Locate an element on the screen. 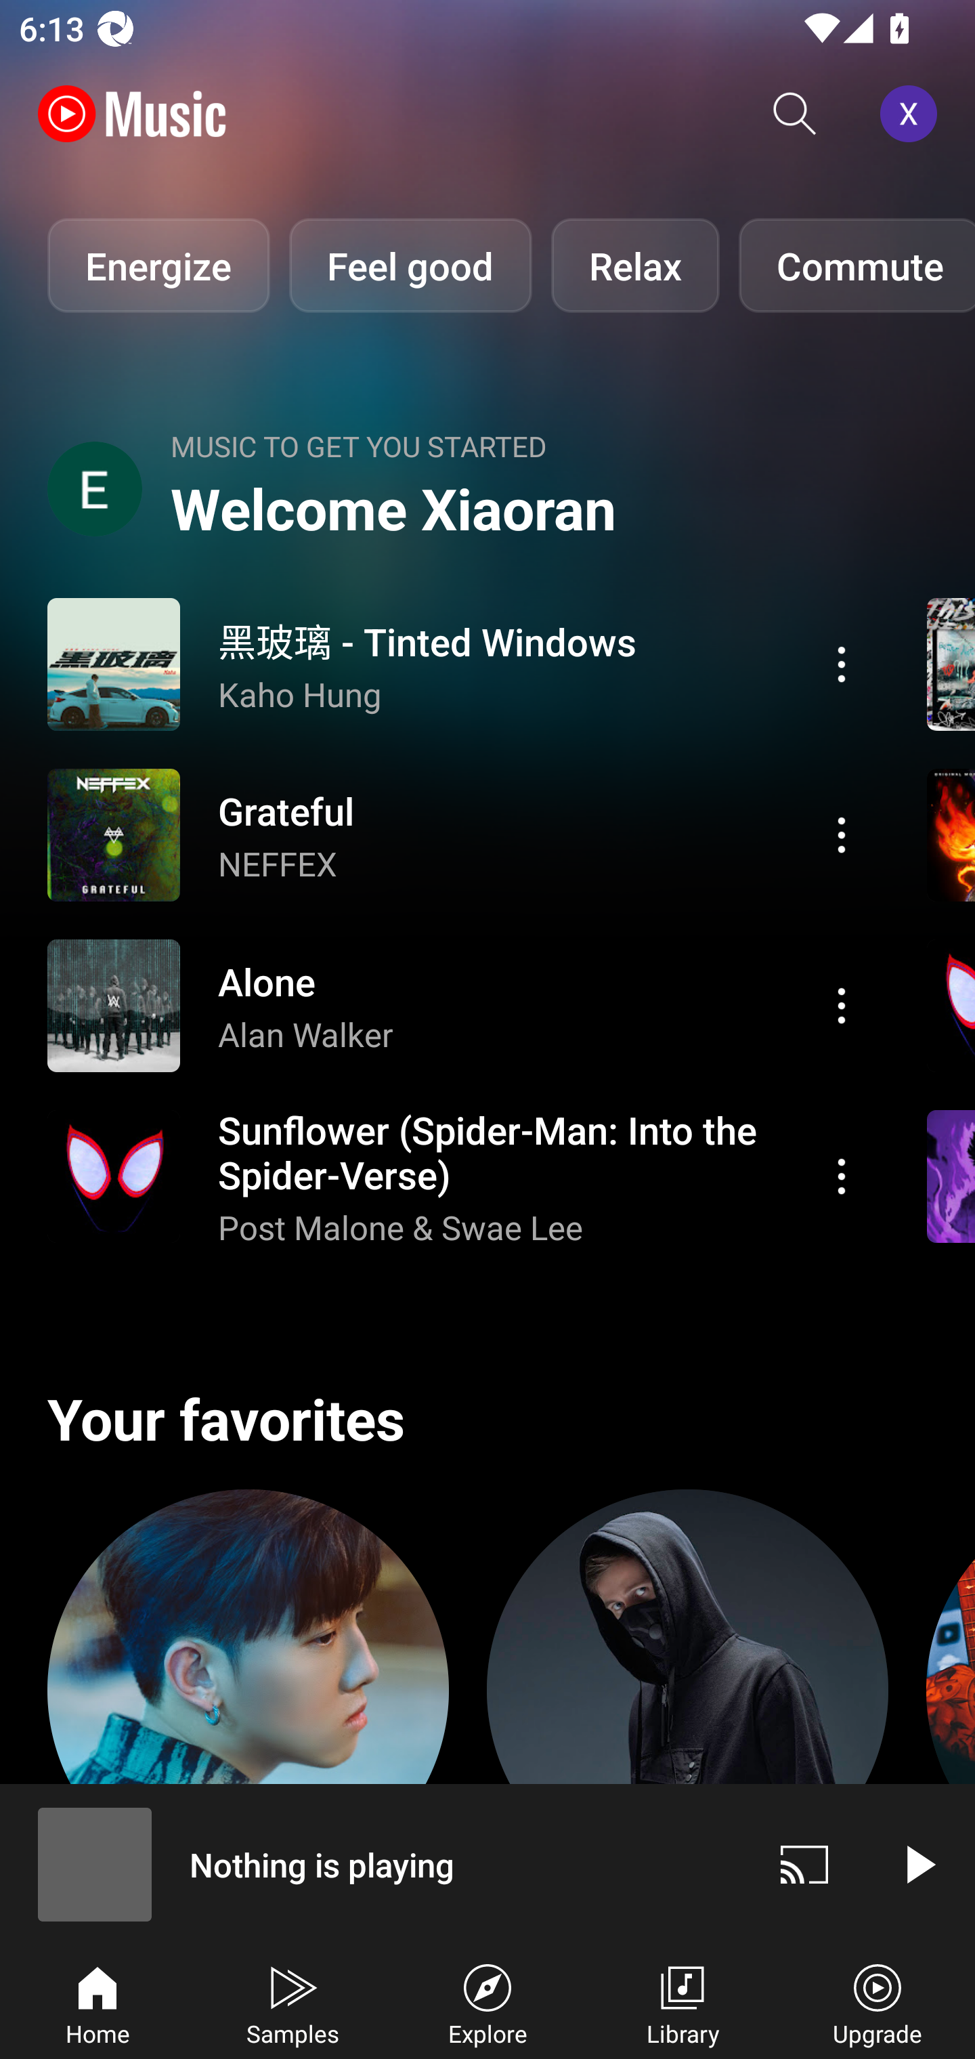 This screenshot has width=975, height=2059. Action menu is located at coordinates (842, 1176).